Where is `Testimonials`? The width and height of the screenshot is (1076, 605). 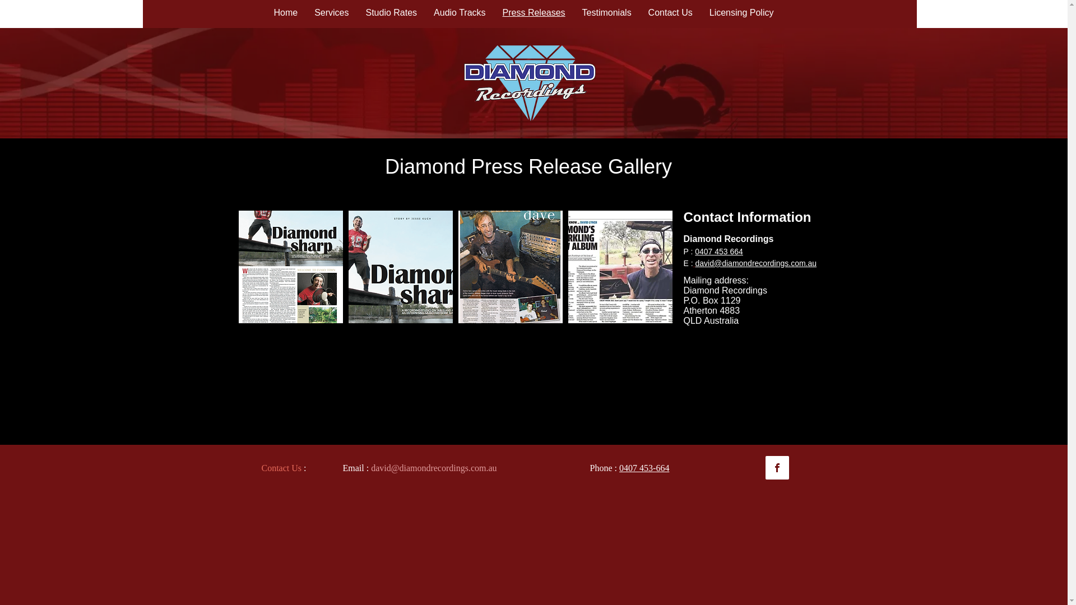 Testimonials is located at coordinates (607, 13).